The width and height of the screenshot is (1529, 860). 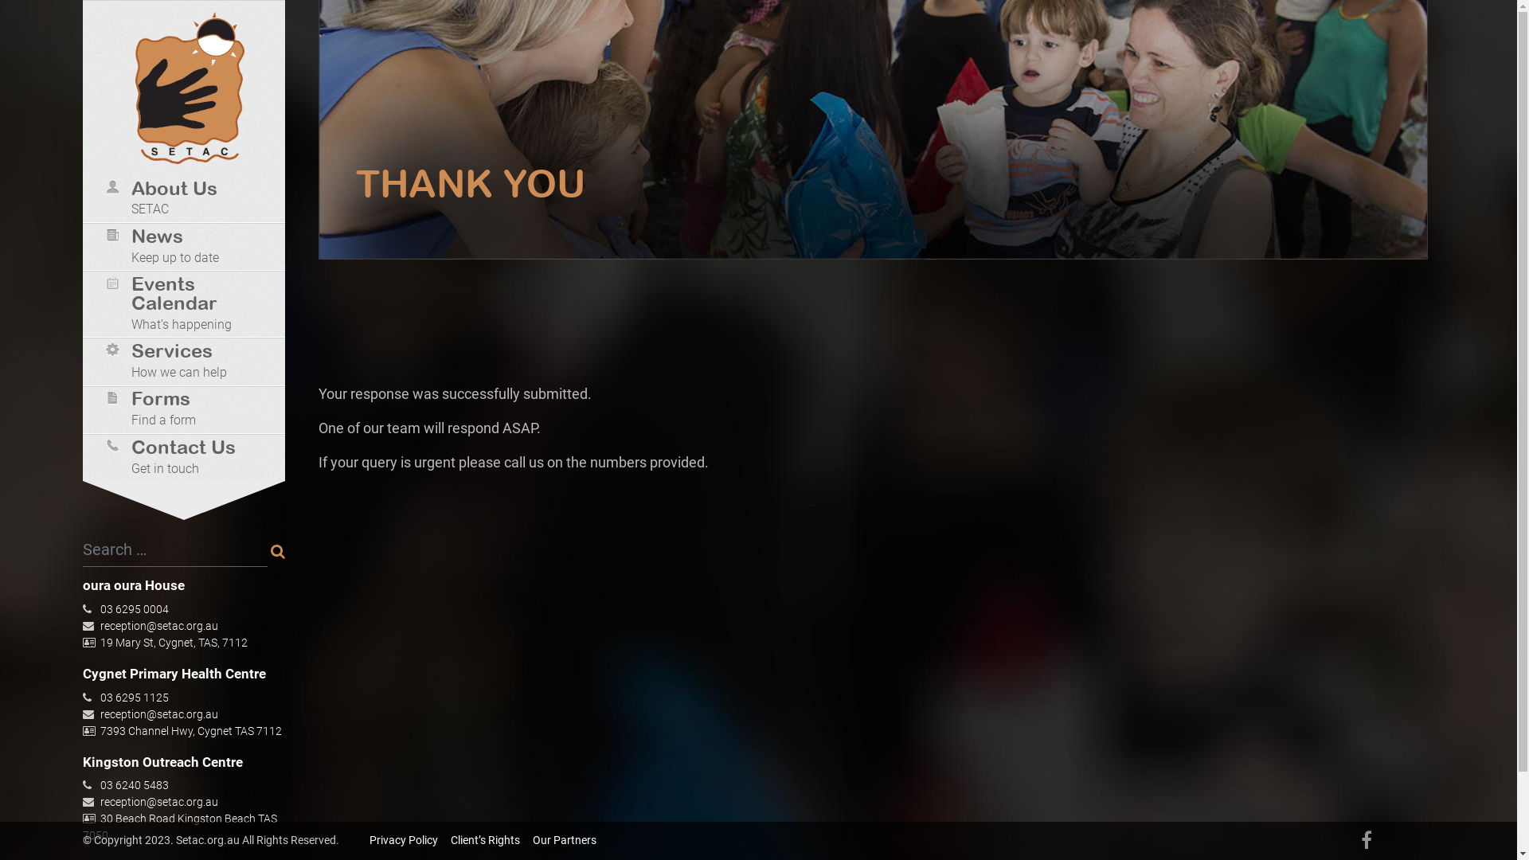 I want to click on Contact Us
Get in touch, so click(x=190, y=459).